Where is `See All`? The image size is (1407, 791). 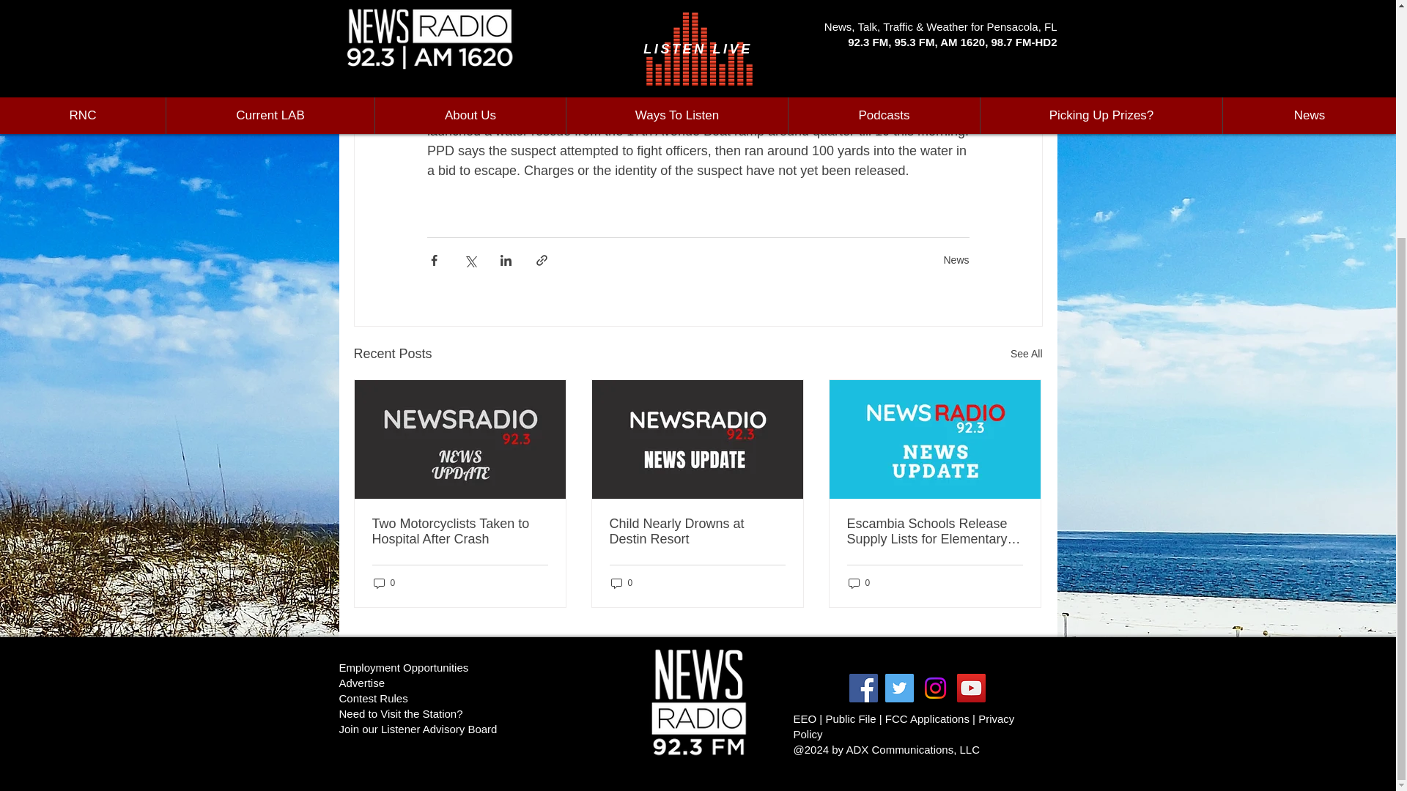 See All is located at coordinates (1026, 353).